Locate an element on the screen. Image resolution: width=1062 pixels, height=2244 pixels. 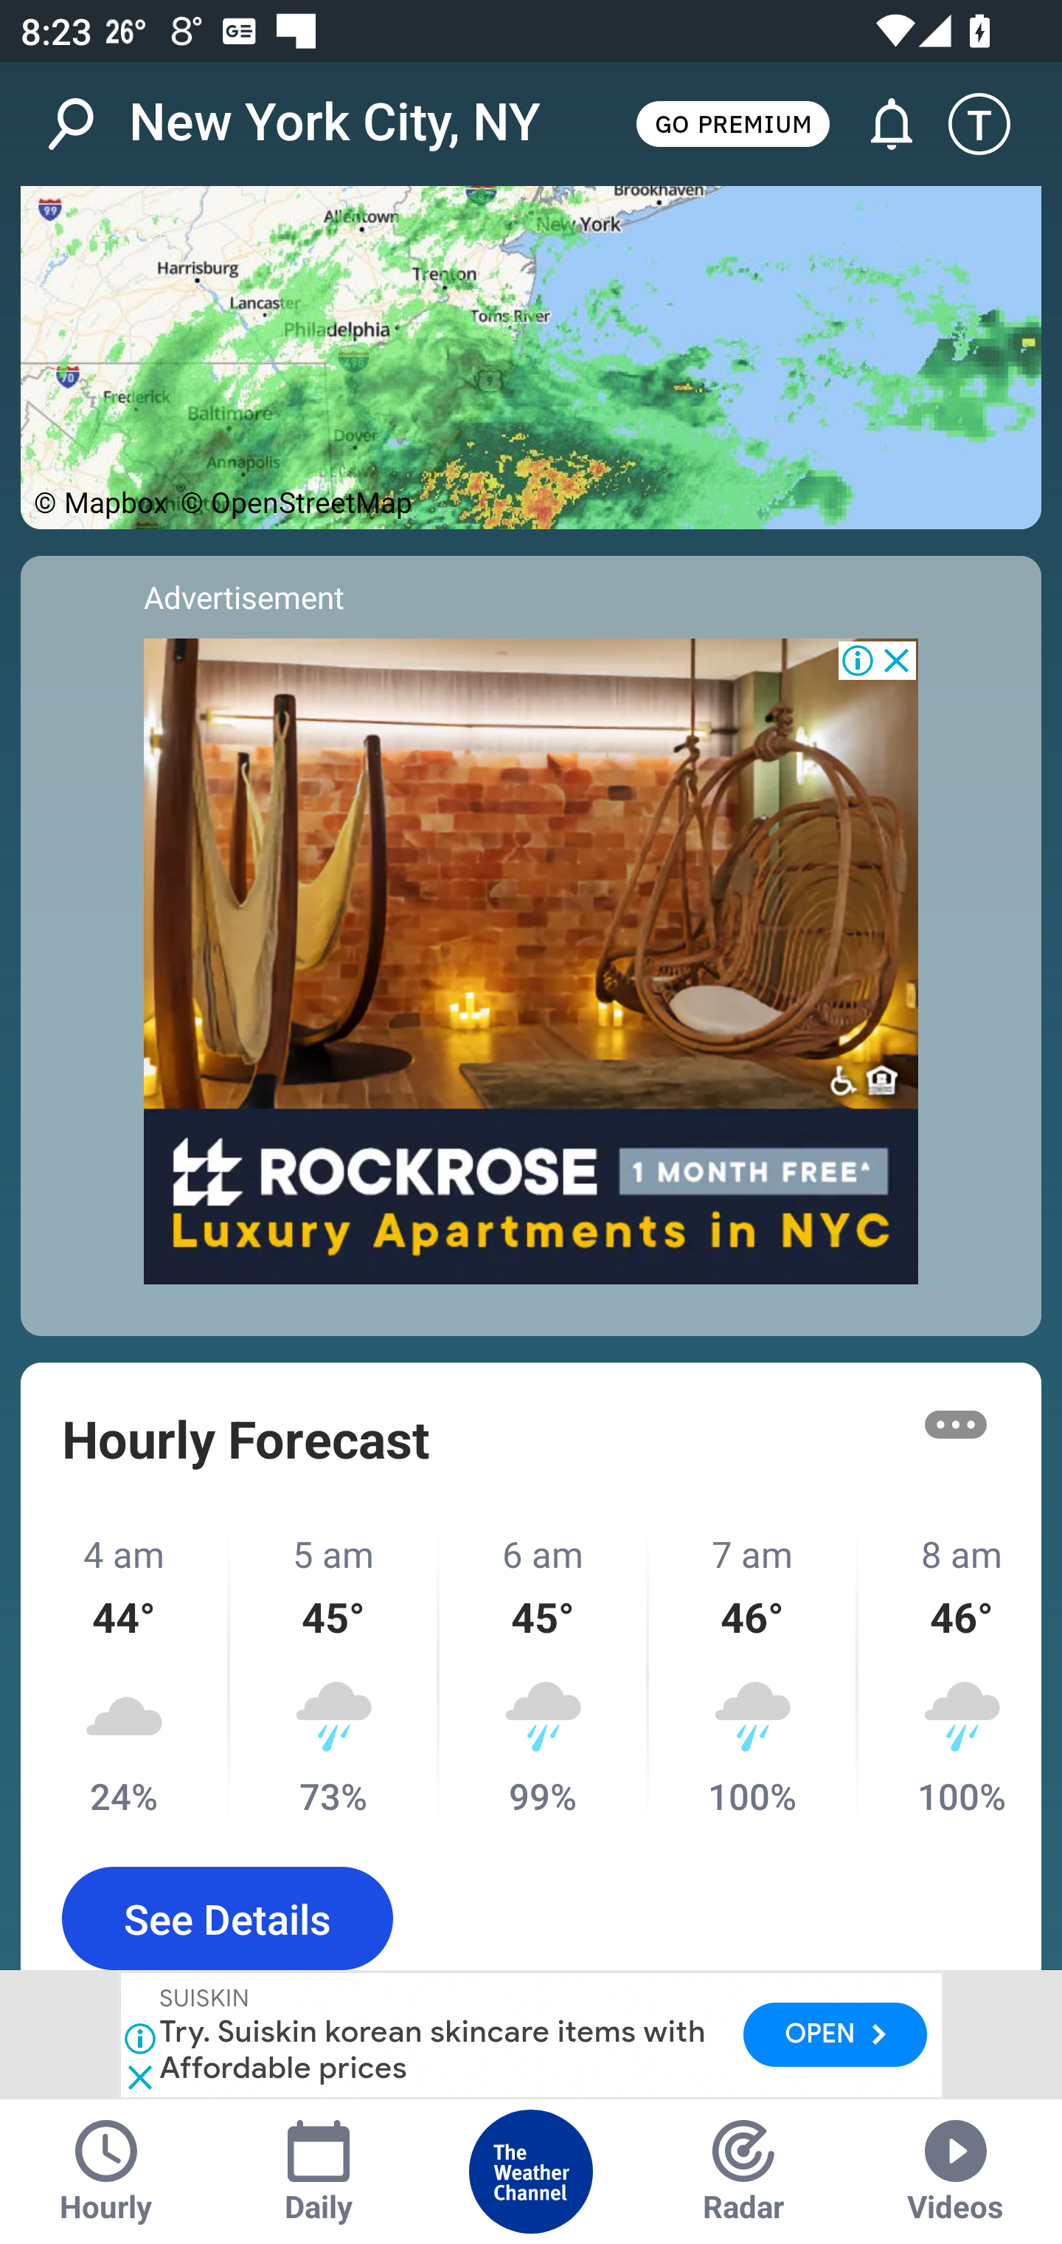
SUISKIN is located at coordinates (206, 2000).